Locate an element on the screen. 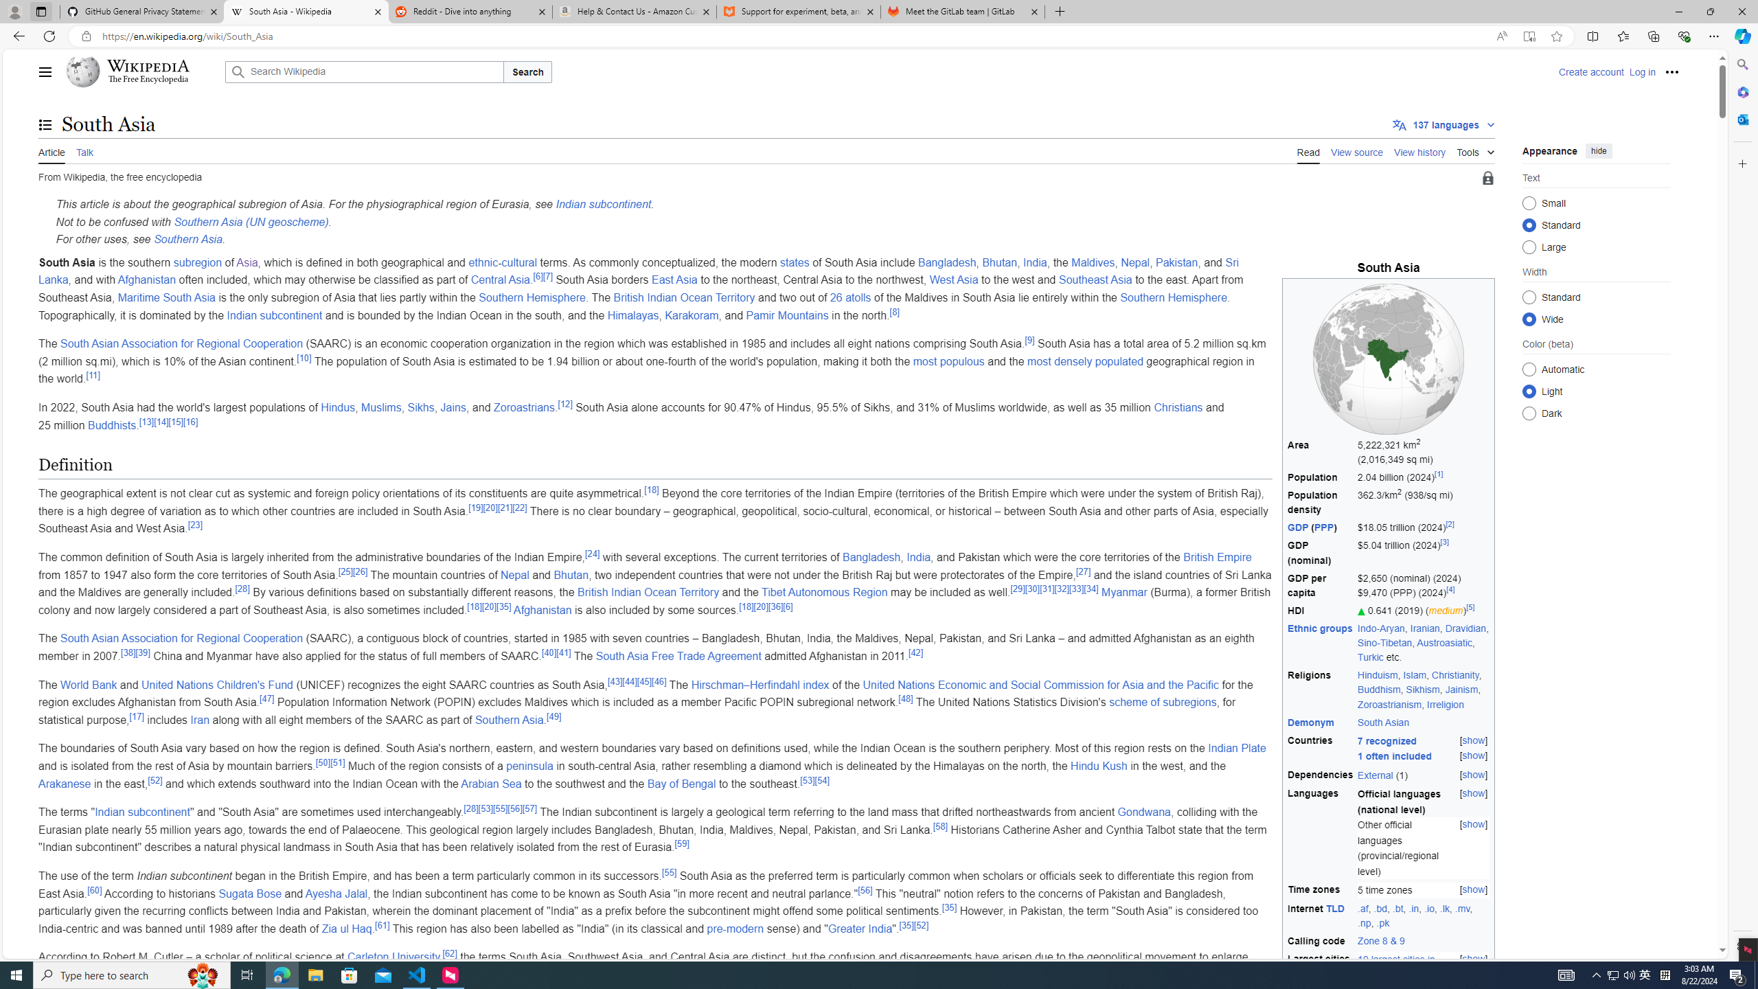  Read is located at coordinates (1309, 151).